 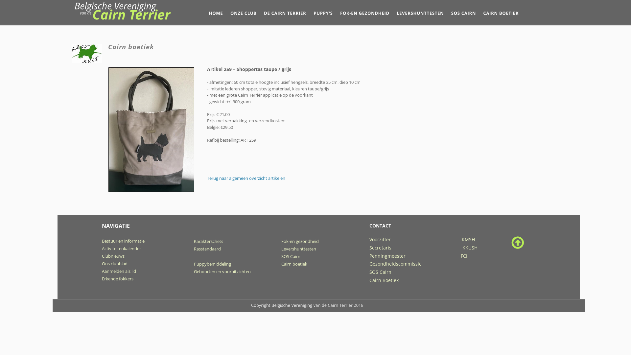 I want to click on Ons clubblad, so click(x=115, y=264).